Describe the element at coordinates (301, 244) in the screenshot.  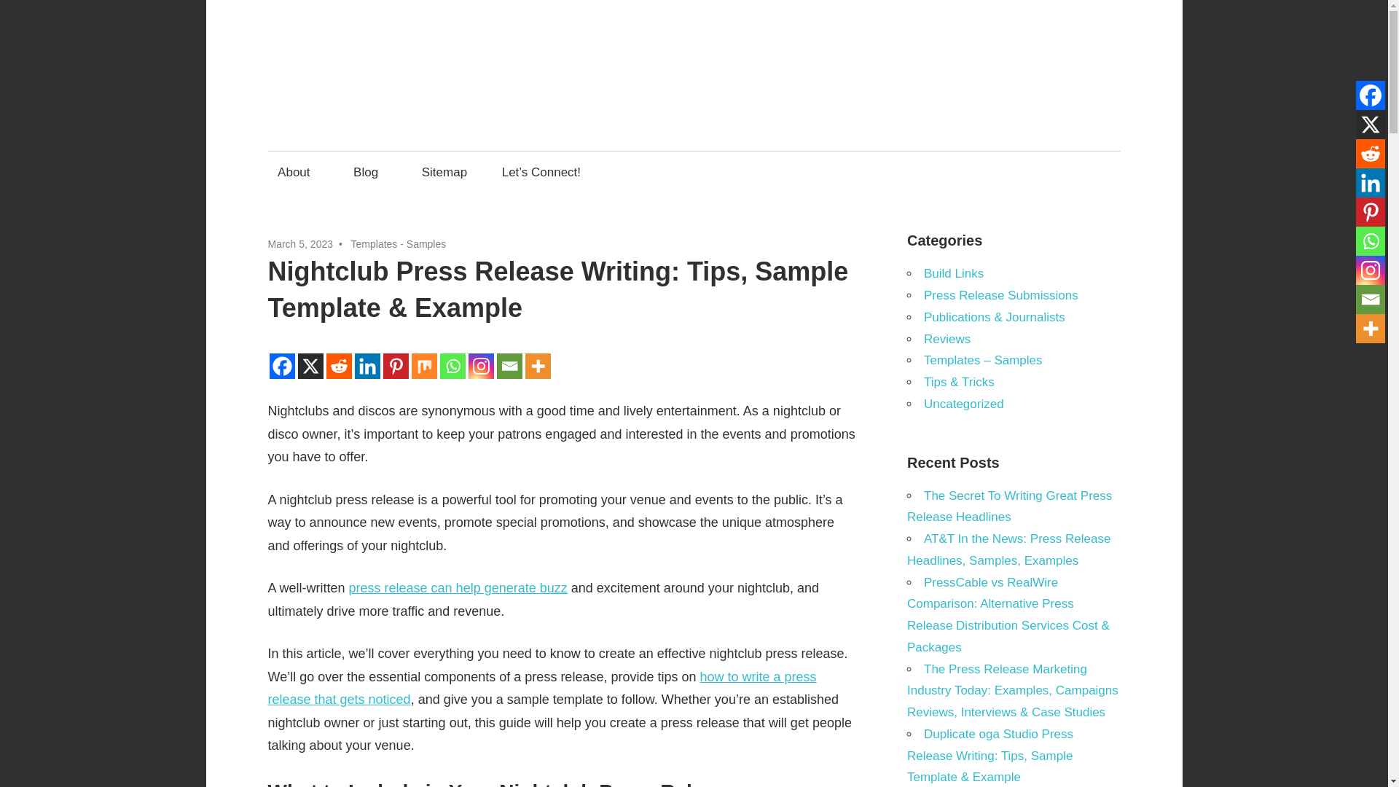
I see `10:17 pm` at that location.